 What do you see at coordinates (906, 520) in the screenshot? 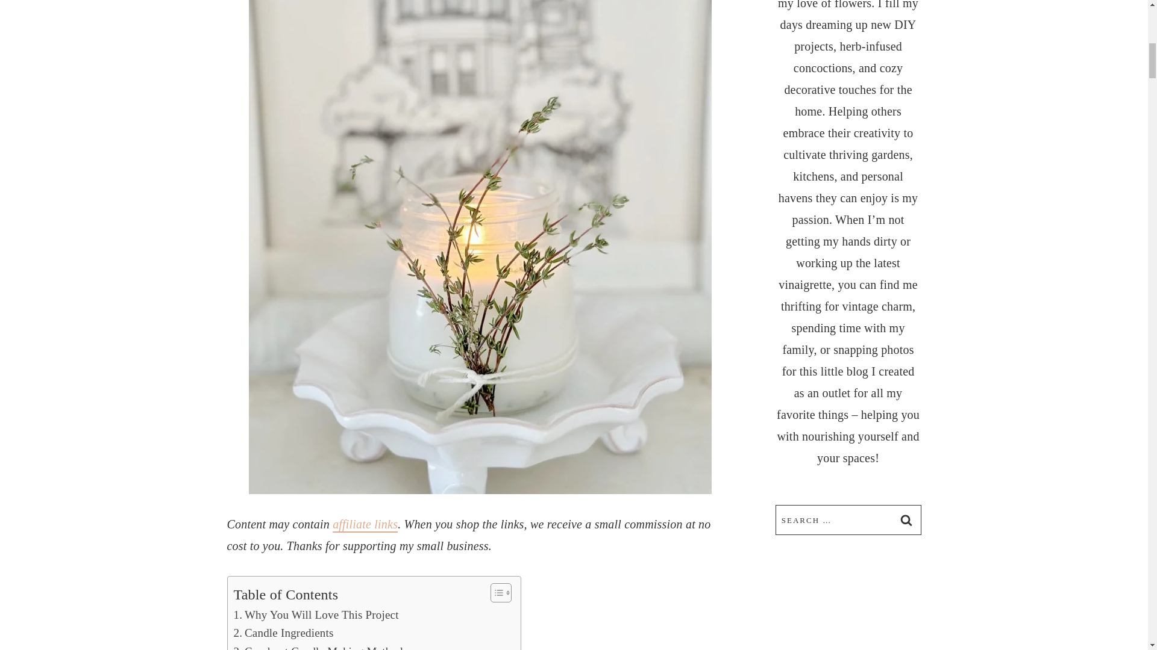
I see `Search` at bounding box center [906, 520].